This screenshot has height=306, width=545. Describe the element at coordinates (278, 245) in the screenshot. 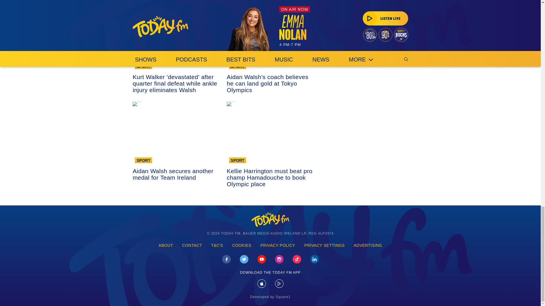

I see `Privacy Policy` at that location.